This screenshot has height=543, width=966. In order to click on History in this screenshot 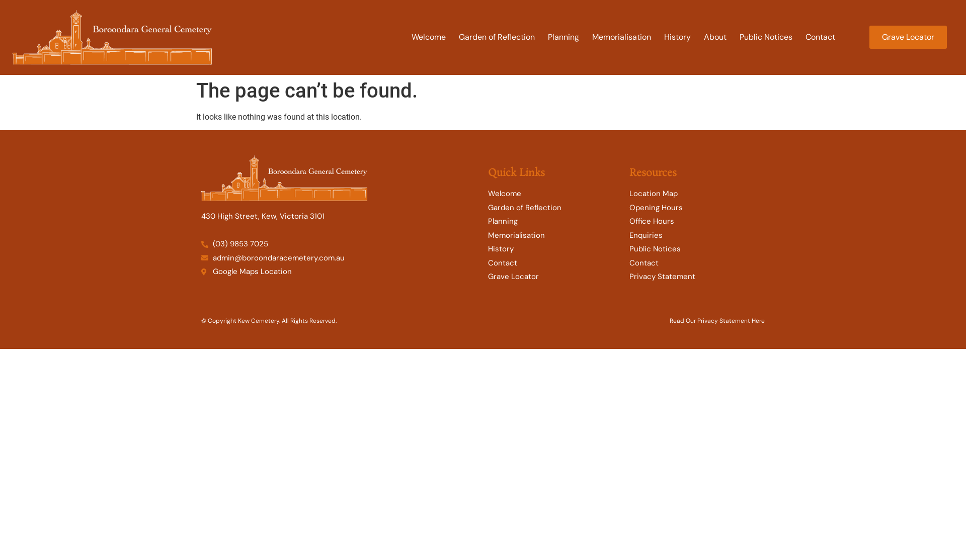, I will do `click(677, 37)`.